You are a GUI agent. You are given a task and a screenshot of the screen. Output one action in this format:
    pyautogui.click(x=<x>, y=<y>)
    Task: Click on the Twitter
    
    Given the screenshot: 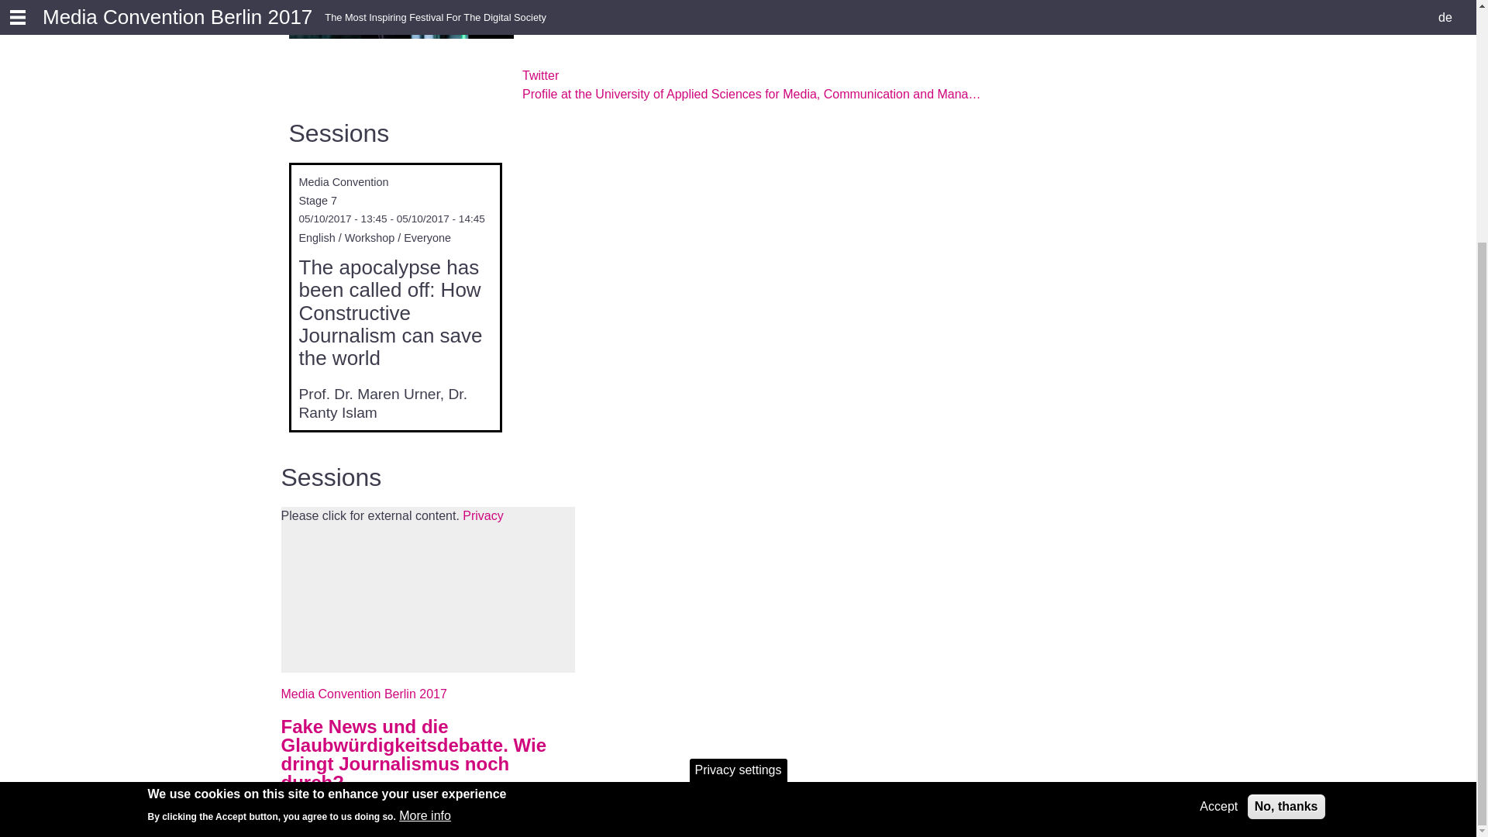 What is the action you would take?
    pyautogui.click(x=540, y=74)
    